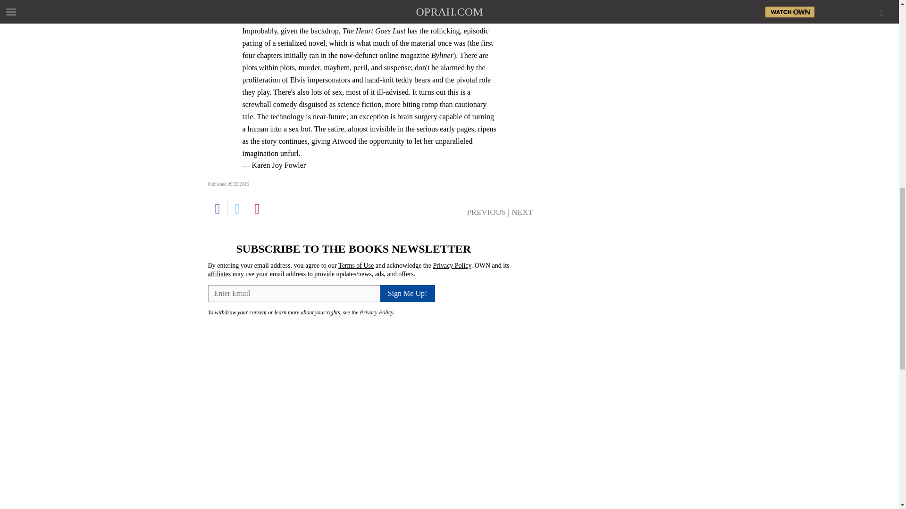  I want to click on affiliates, so click(219, 273).